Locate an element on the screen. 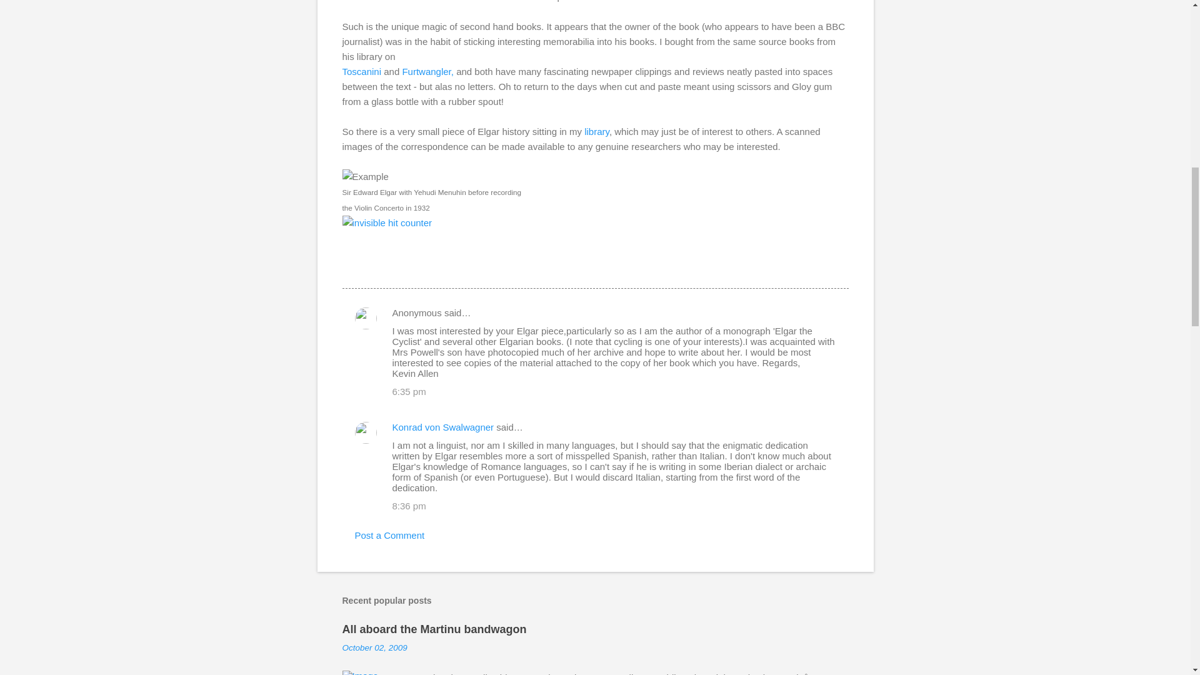 The width and height of the screenshot is (1200, 675). Email Post is located at coordinates (350, 265).